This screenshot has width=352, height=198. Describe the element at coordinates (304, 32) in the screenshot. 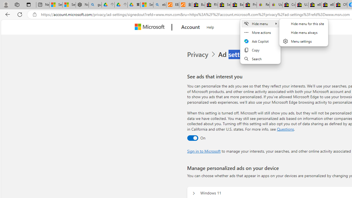

I see `Hide menu` at that location.